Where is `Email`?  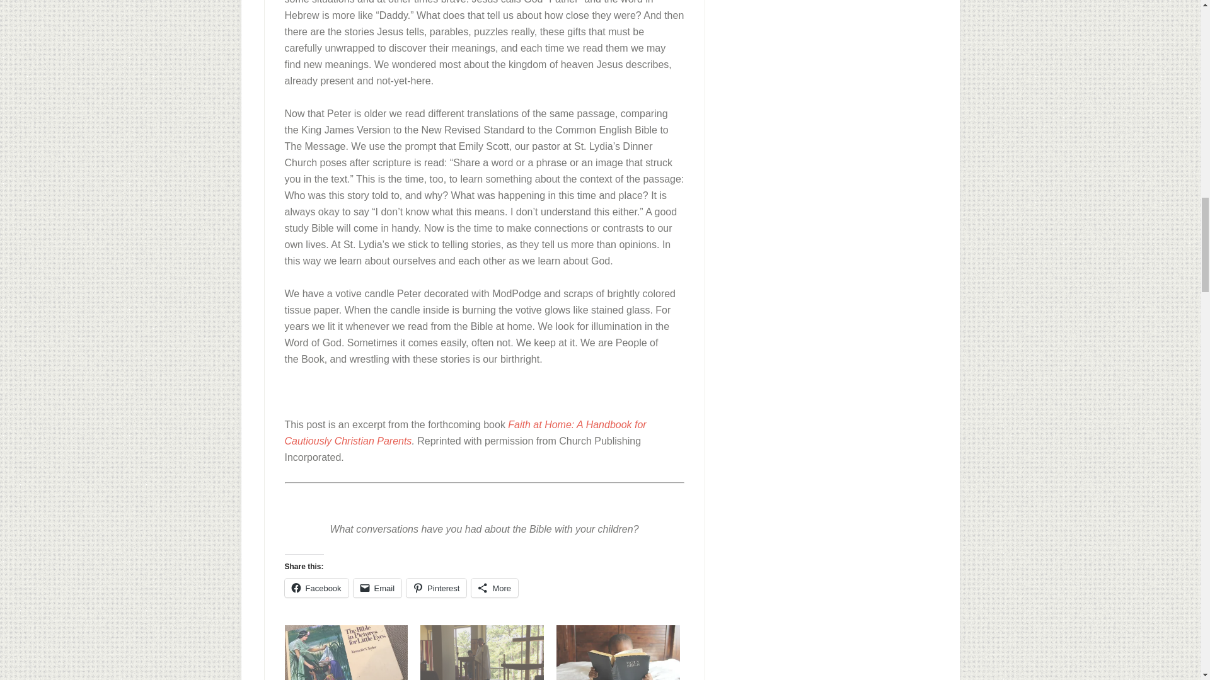
Email is located at coordinates (377, 588).